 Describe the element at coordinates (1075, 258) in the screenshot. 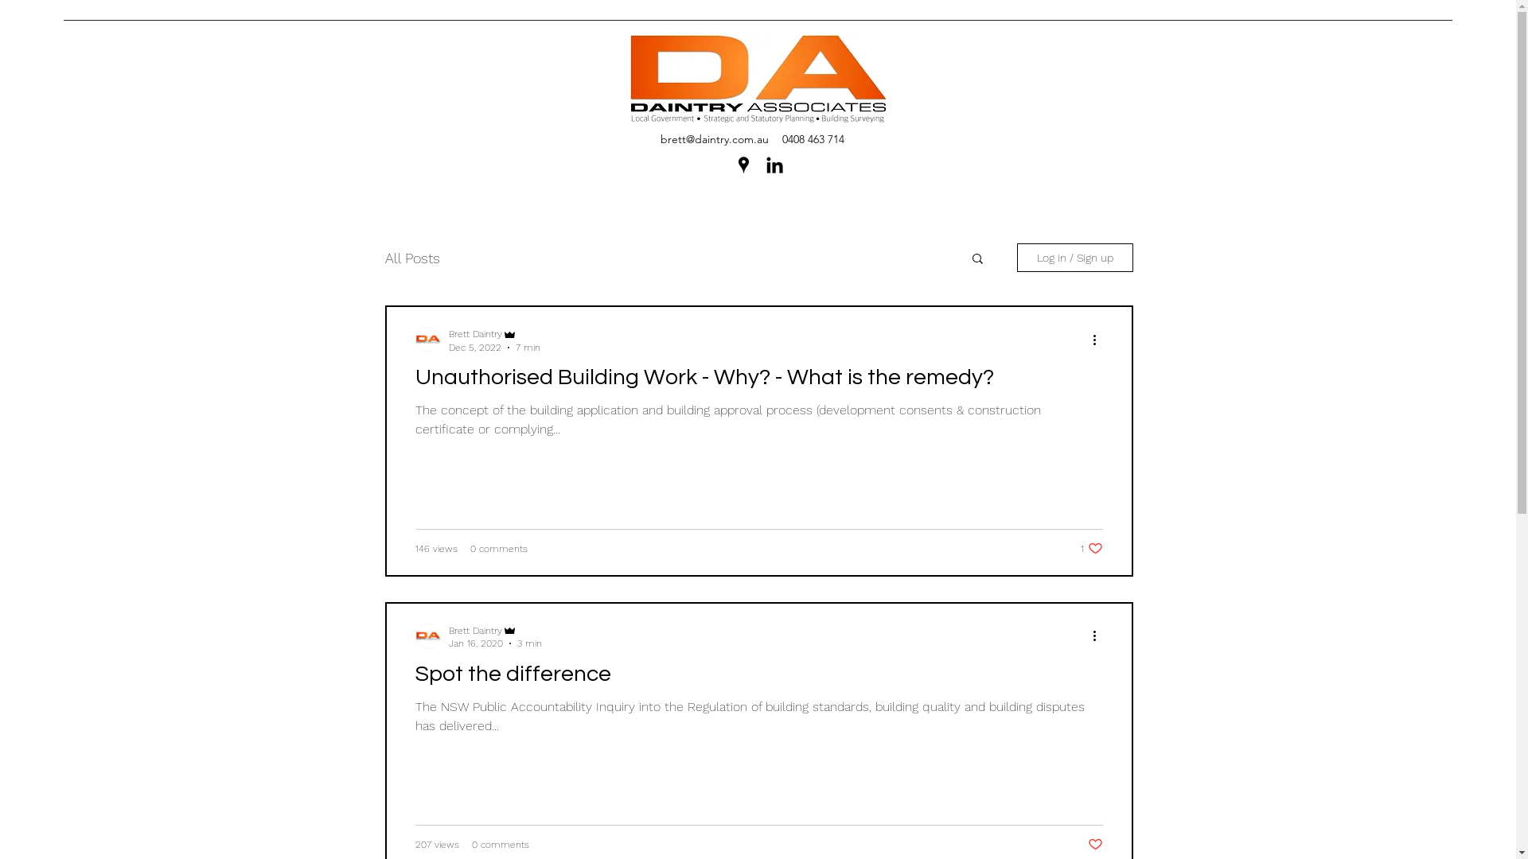

I see `Log in / Sign up` at that location.